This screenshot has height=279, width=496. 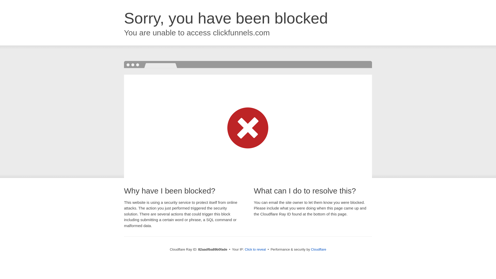 What do you see at coordinates (255, 250) in the screenshot?
I see `Click to reveal` at bounding box center [255, 250].